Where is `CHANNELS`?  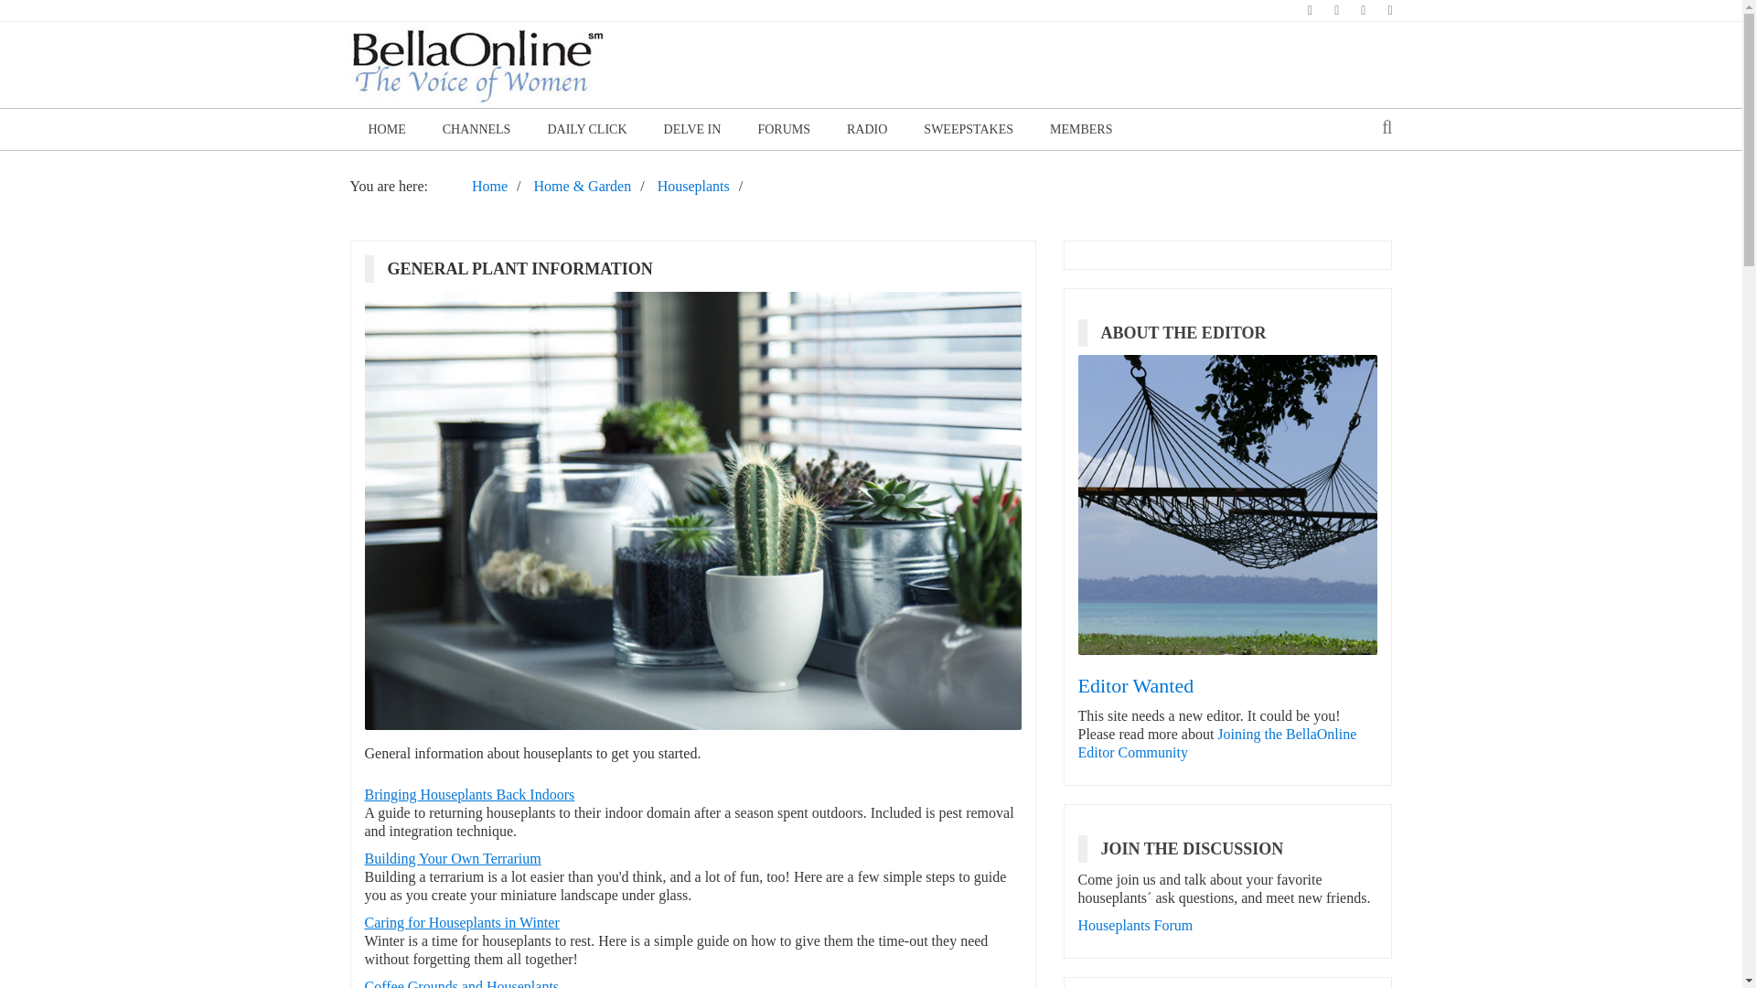
CHANNELS is located at coordinates (477, 129).